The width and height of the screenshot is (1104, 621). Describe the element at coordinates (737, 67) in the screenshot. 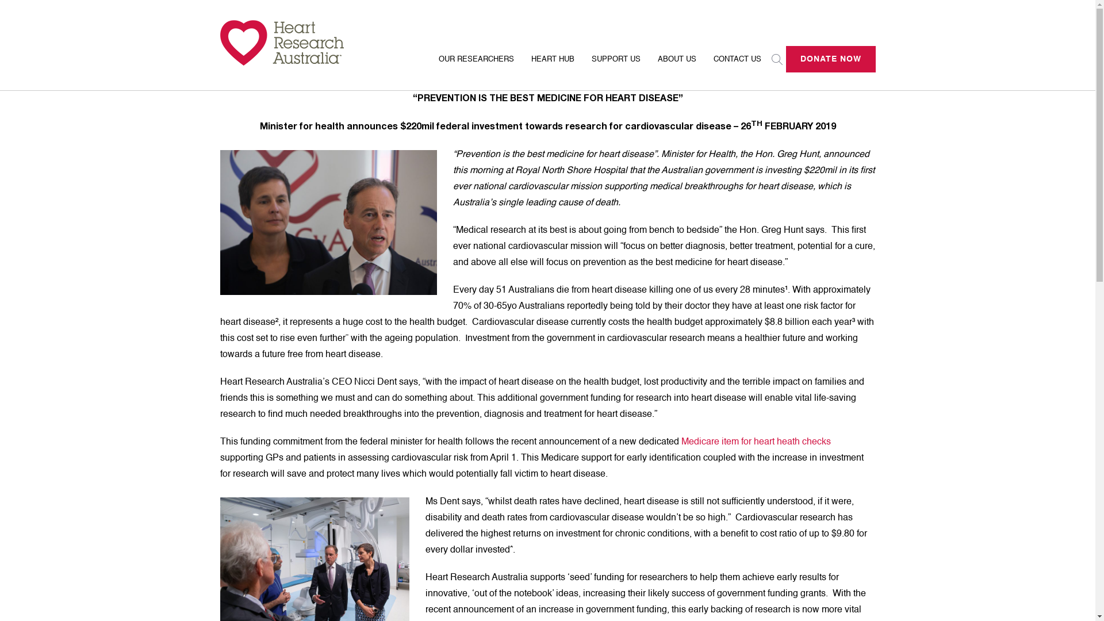

I see `CONTACT US` at that location.